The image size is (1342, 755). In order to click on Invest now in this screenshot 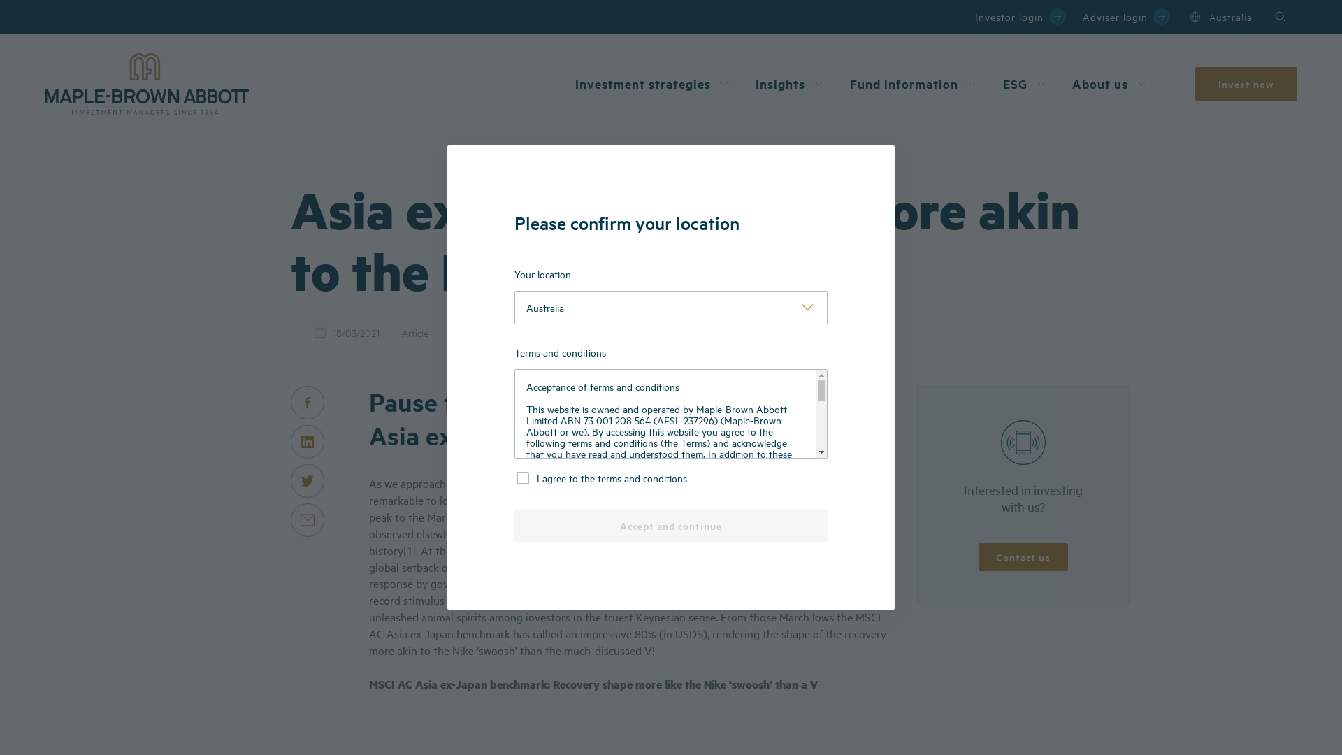, I will do `click(1246, 84)`.